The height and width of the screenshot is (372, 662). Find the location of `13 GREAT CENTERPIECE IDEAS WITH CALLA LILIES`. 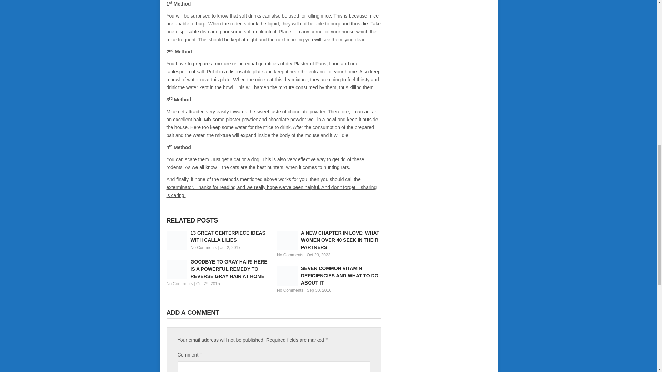

13 GREAT CENTERPIECE IDEAS WITH CALLA LILIES is located at coordinates (218, 237).